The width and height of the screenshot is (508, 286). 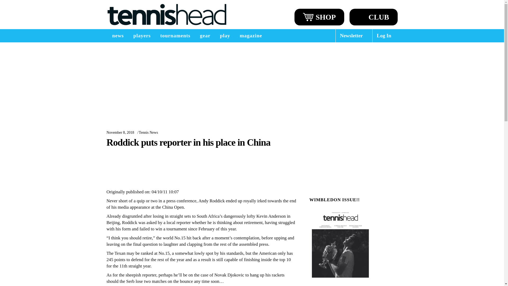 I want to click on CLUB, so click(x=374, y=17).